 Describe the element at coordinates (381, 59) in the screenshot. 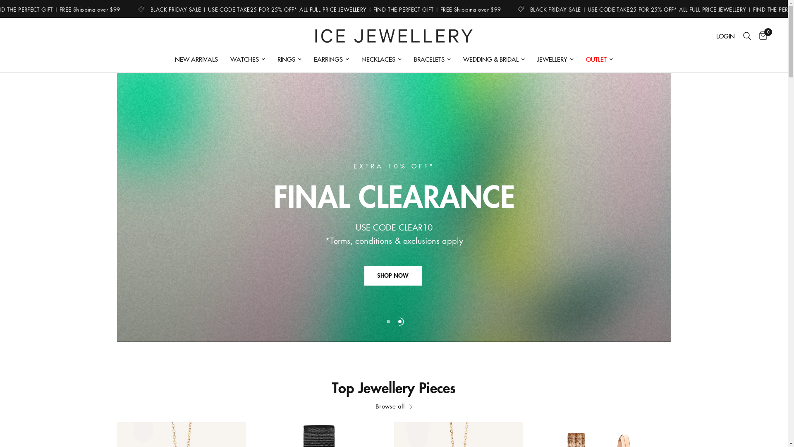

I see `NECKLACES` at that location.